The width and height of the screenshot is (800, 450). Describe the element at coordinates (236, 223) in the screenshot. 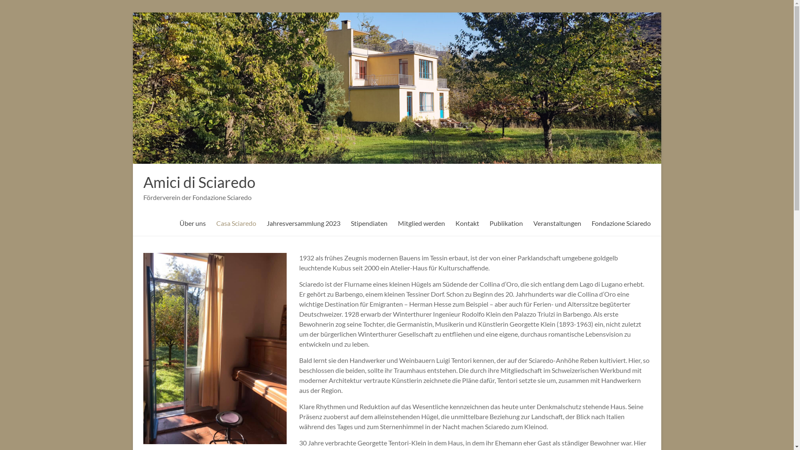

I see `Casa Sciaredo` at that location.